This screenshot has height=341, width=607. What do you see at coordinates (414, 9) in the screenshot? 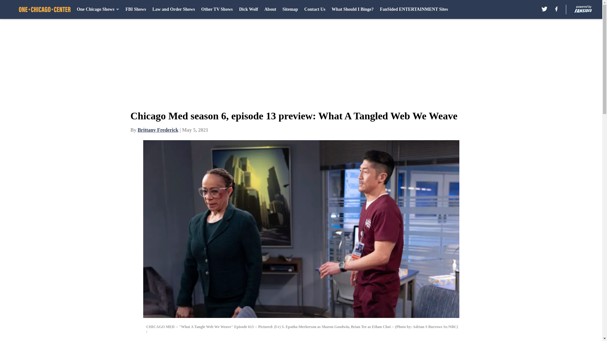
I see `FanSided ENTERTAINMENT Sites` at bounding box center [414, 9].